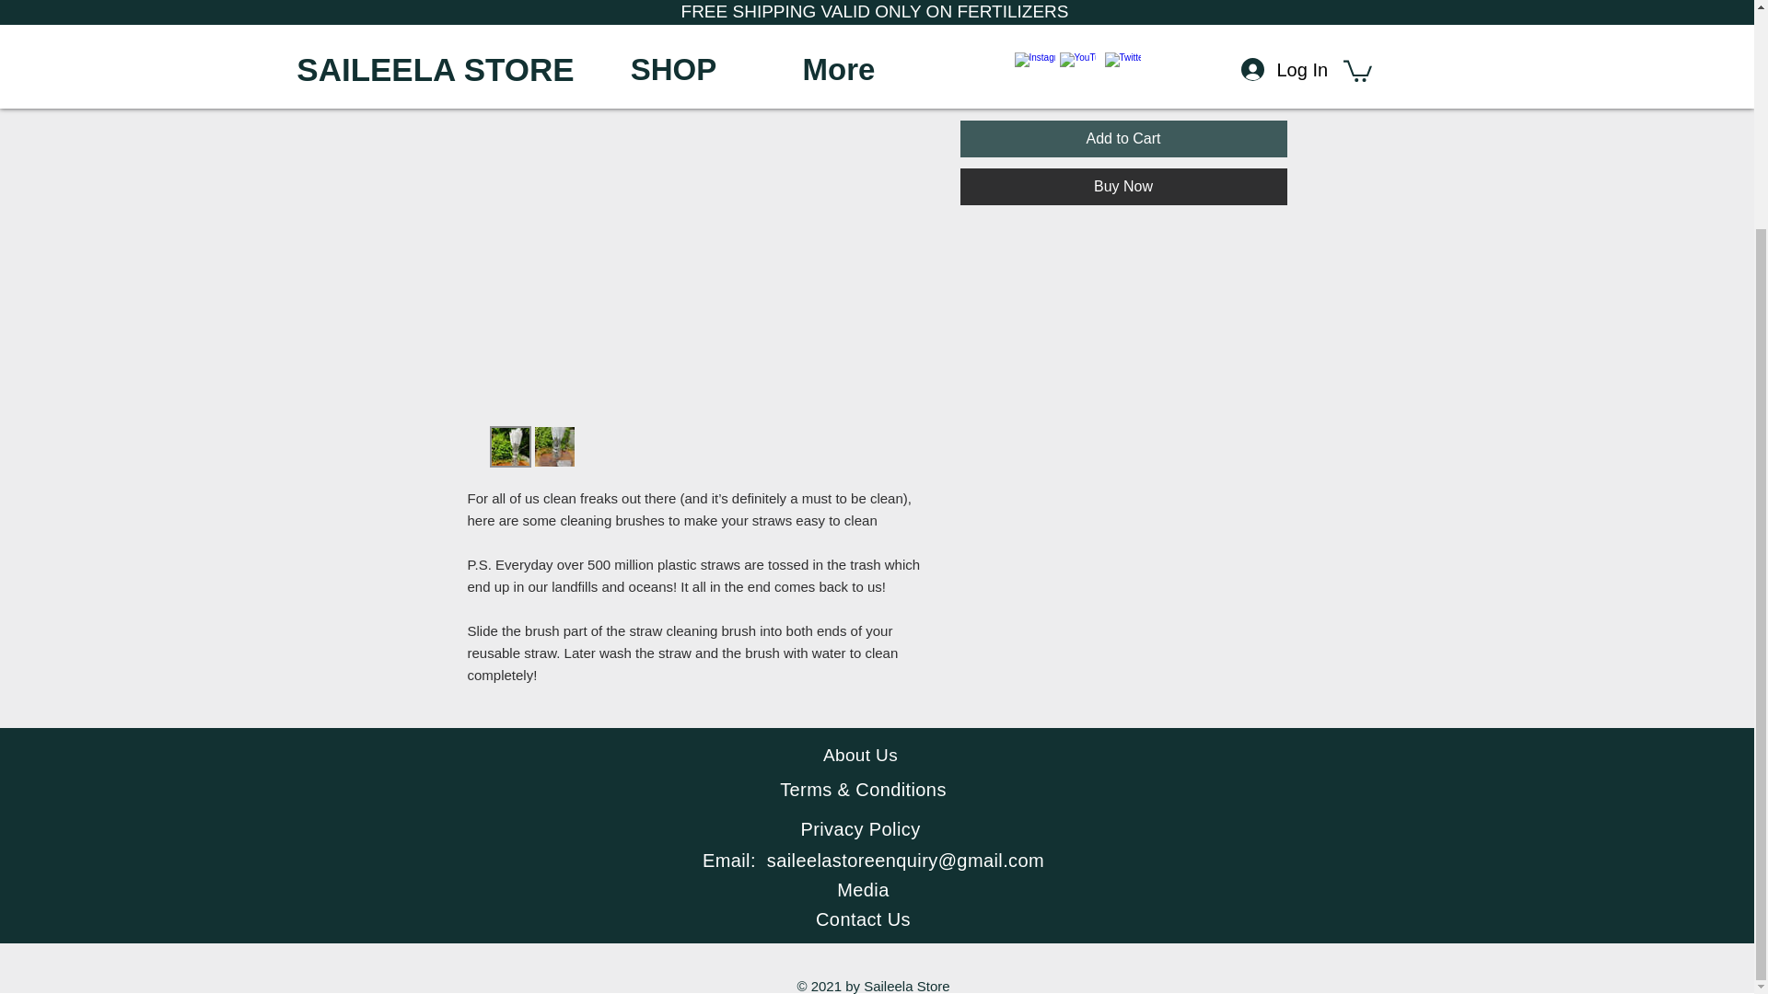  What do you see at coordinates (860, 755) in the screenshot?
I see `About Us` at bounding box center [860, 755].